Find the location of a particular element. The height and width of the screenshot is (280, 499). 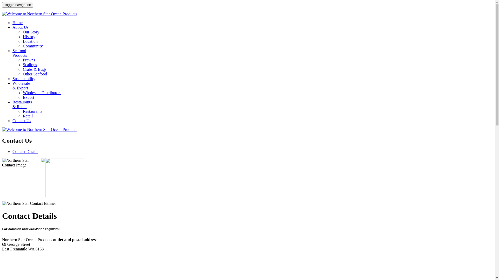

Northern Star Contact Image is located at coordinates (22, 178).